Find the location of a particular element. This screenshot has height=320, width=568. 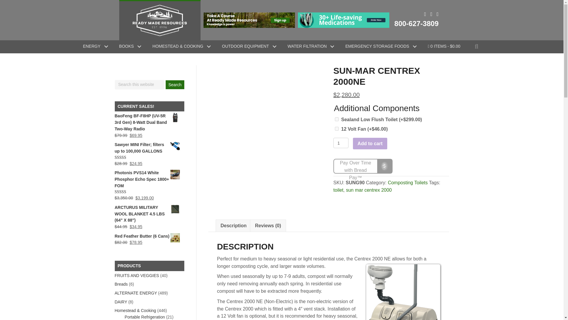

1 is located at coordinates (341, 143).